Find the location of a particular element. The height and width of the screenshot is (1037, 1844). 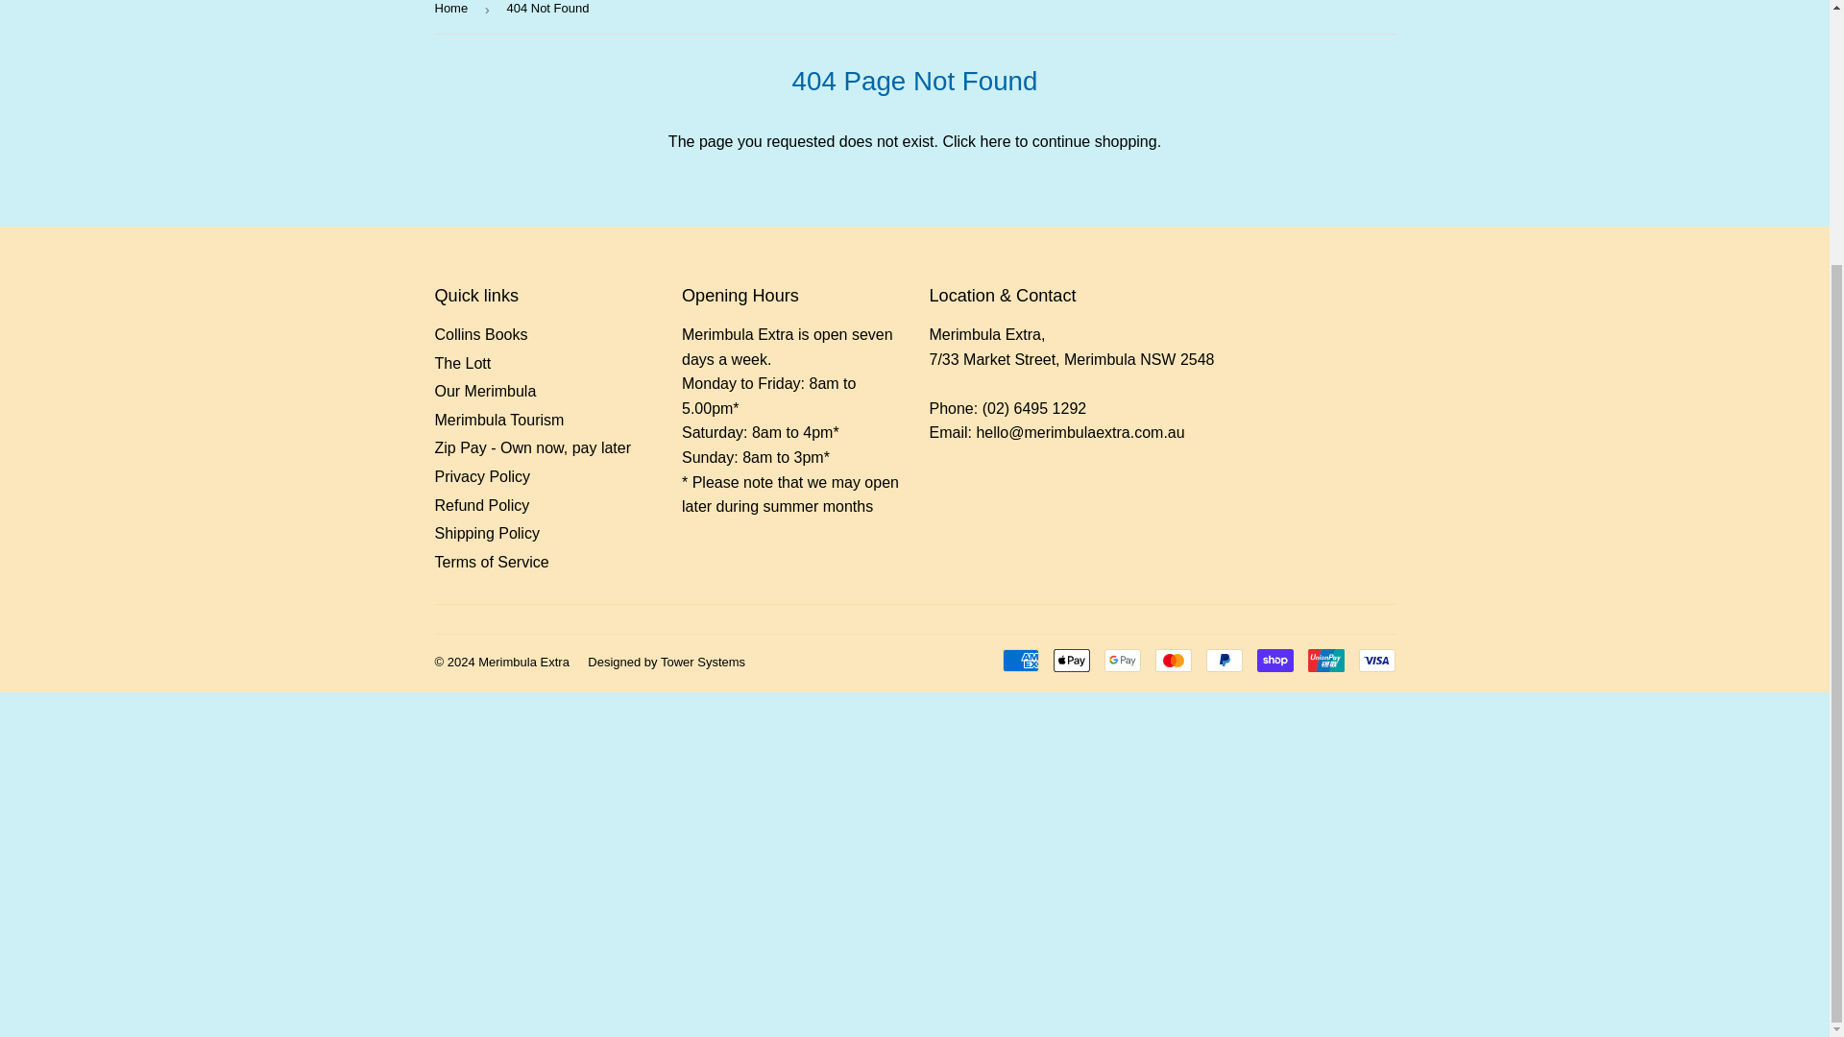

Google Pay is located at coordinates (1123, 661).